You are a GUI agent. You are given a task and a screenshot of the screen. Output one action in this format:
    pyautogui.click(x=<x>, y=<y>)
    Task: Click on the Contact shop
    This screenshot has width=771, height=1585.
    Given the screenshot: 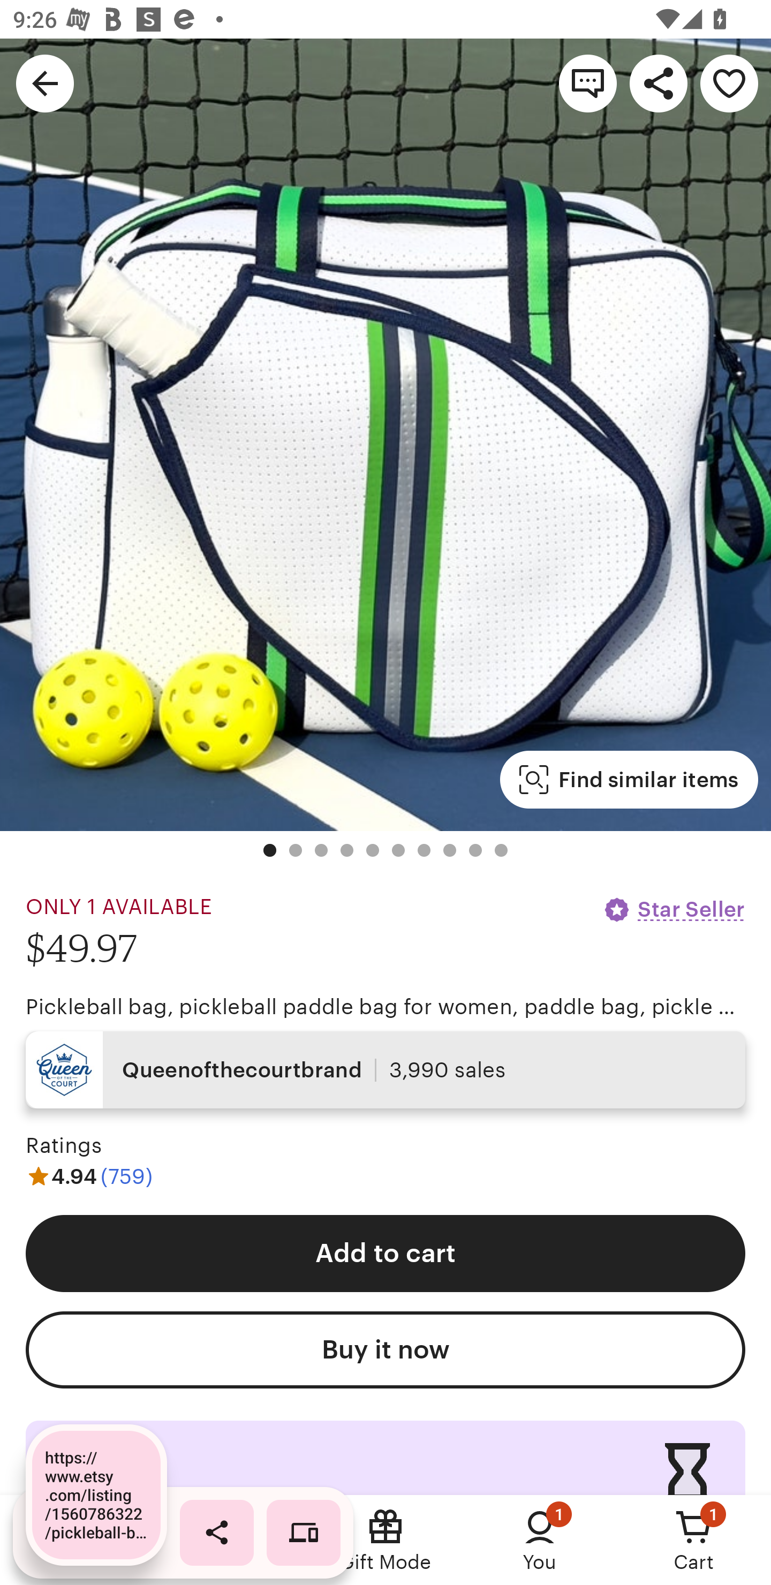 What is the action you would take?
    pyautogui.click(x=588, y=82)
    